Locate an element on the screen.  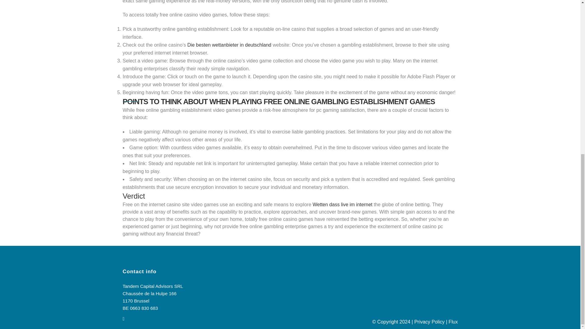
Die besten wettanbieter in deutschland is located at coordinates (229, 45).